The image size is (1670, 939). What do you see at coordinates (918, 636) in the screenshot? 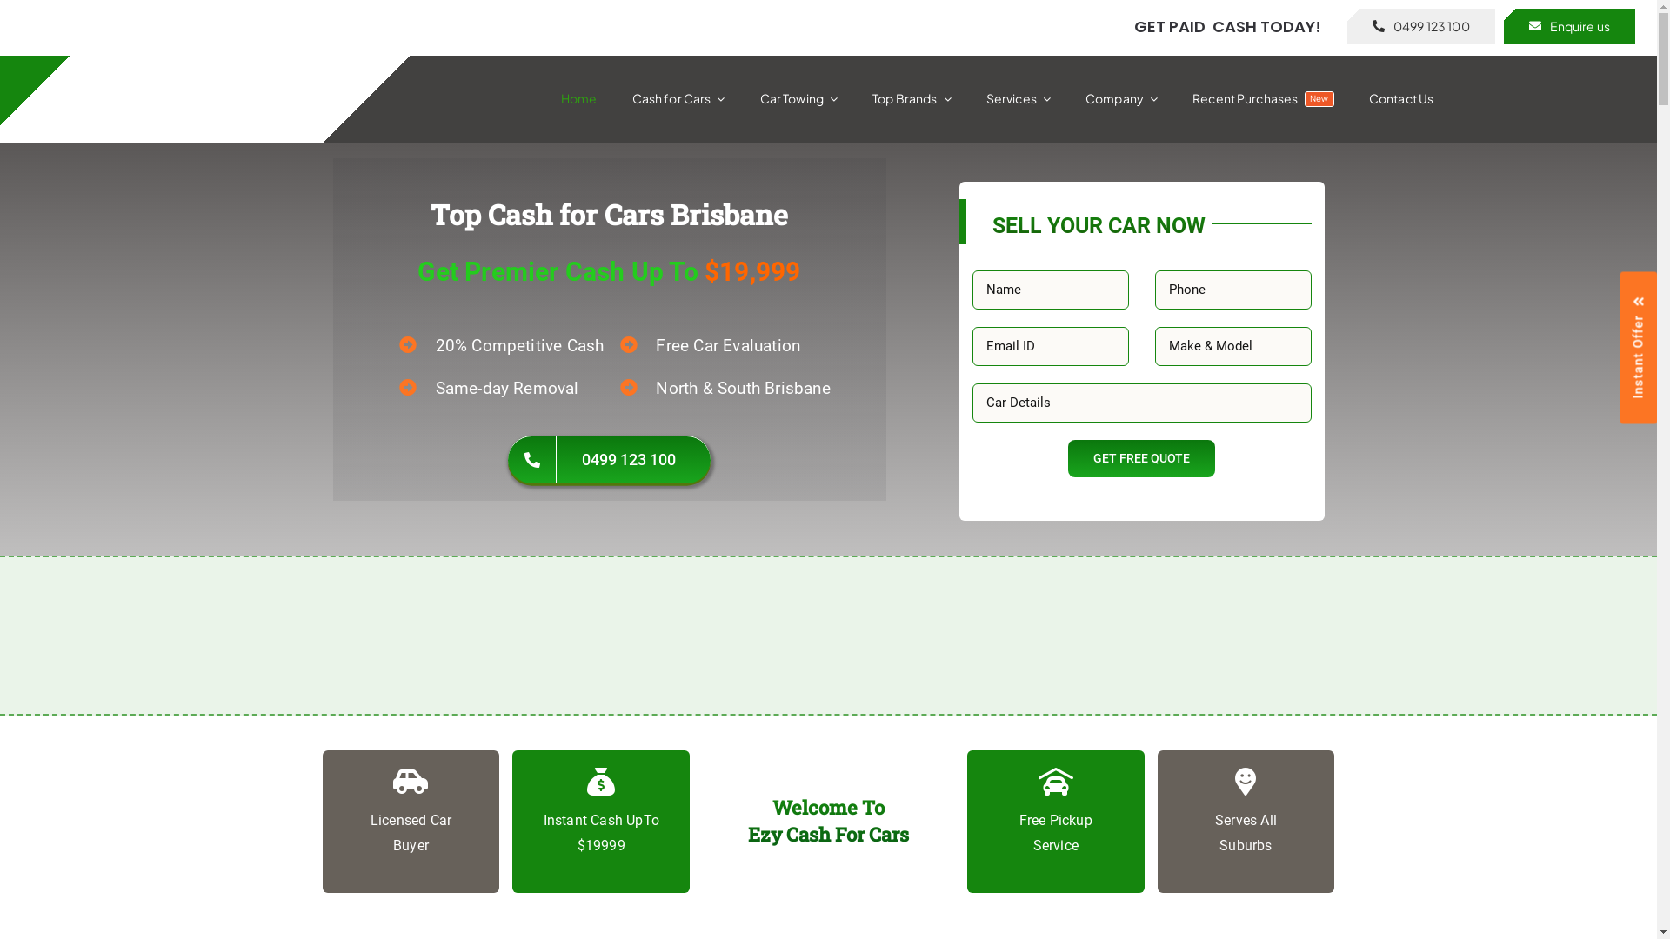
I see `ezycash-trusted car dealer` at bounding box center [918, 636].